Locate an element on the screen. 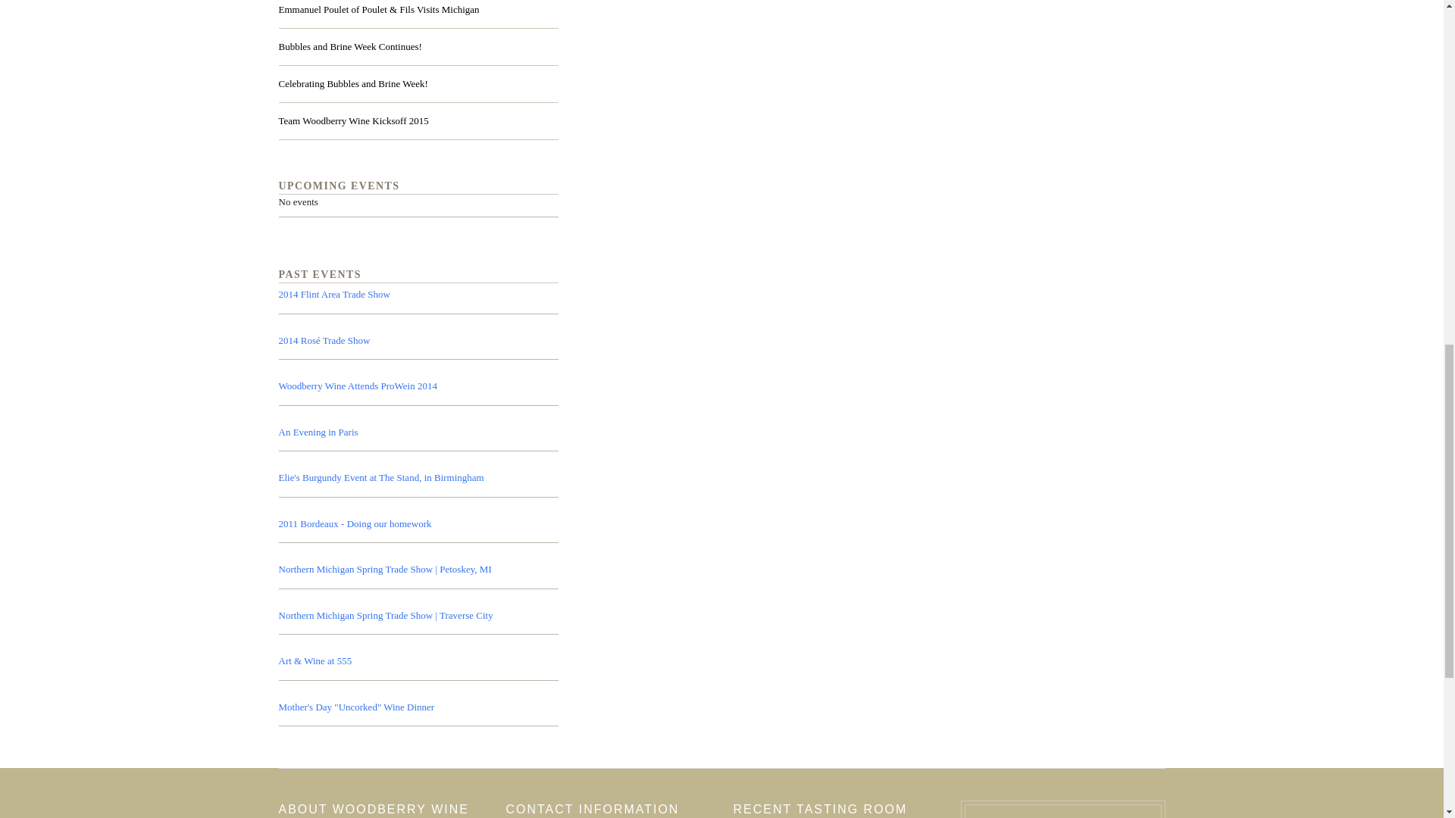 The height and width of the screenshot is (818, 1455). Bubbles and Brine Week Continues! is located at coordinates (350, 46).